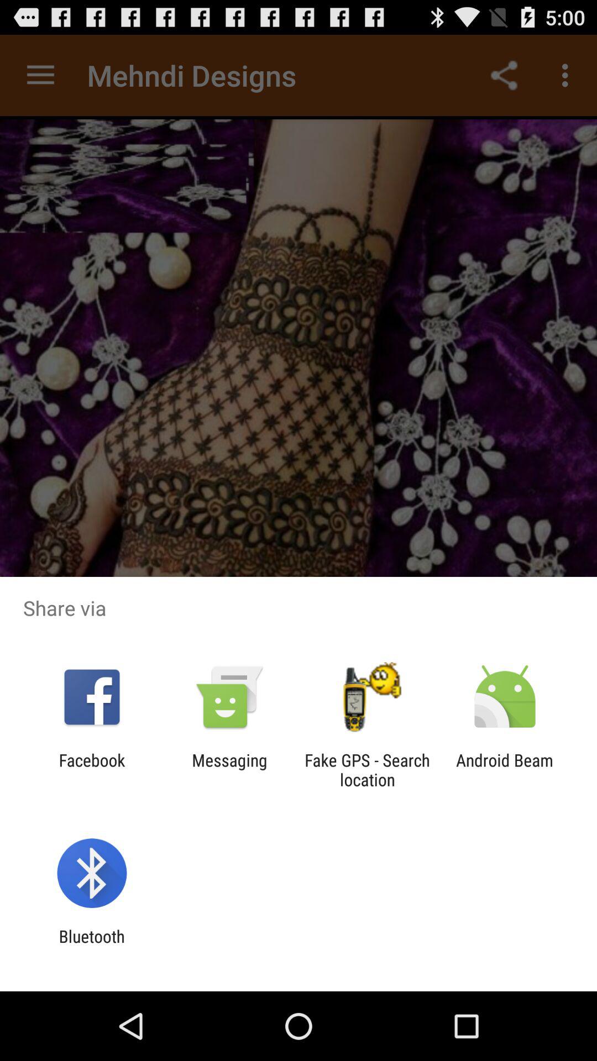 The image size is (597, 1061). Describe the element at coordinates (367, 770) in the screenshot. I see `choose the fake gps search item` at that location.